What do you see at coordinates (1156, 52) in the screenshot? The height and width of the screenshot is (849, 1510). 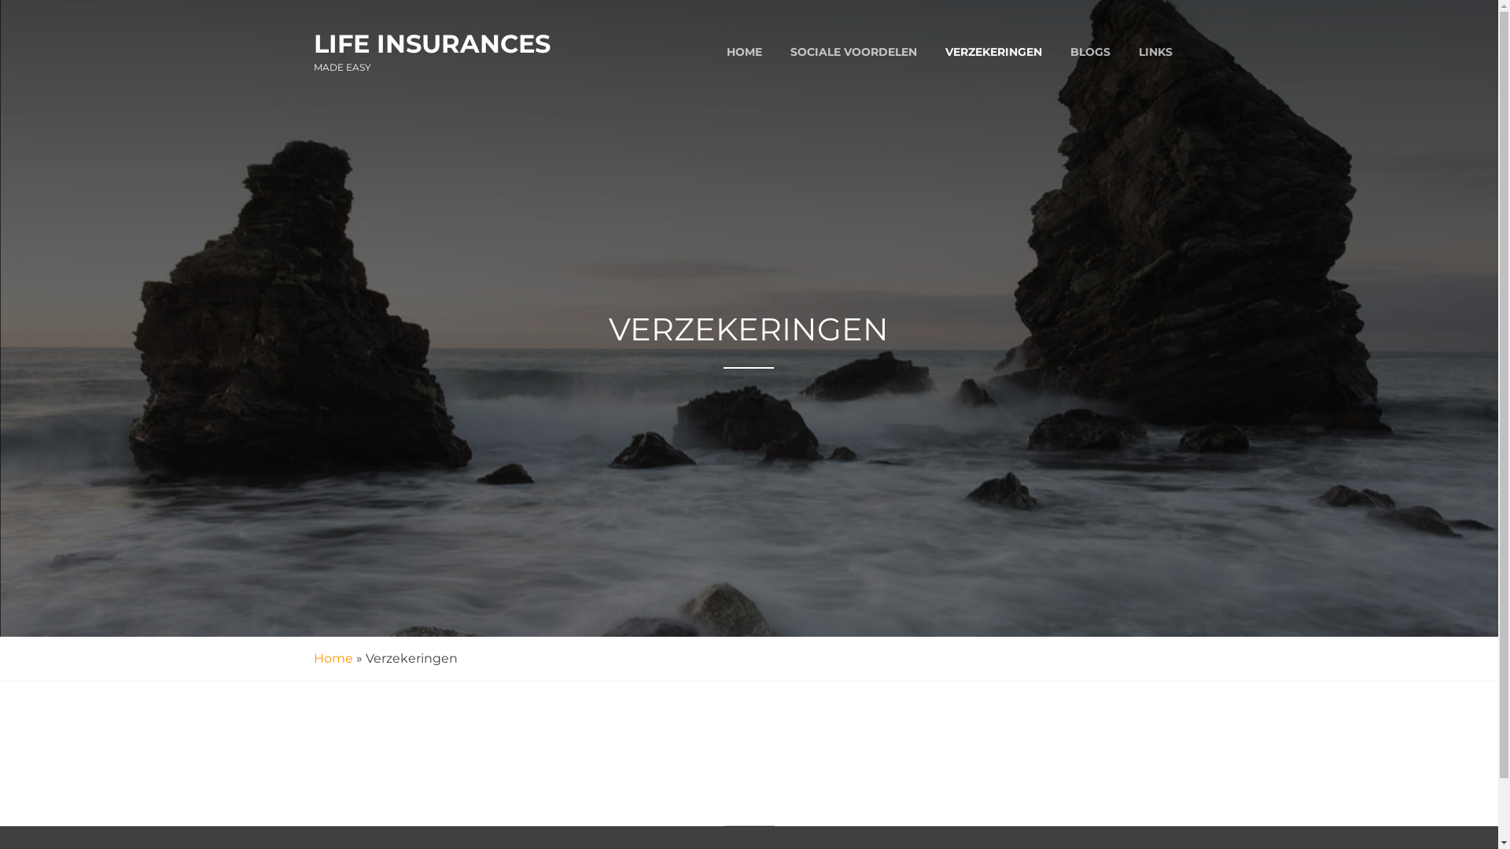 I see `LINKS` at bounding box center [1156, 52].